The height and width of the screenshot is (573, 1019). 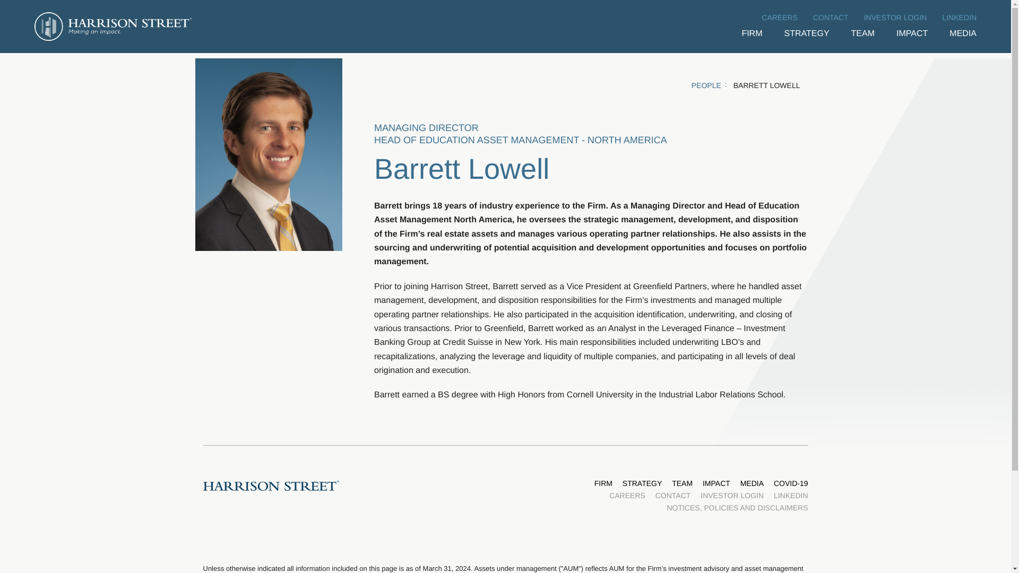 What do you see at coordinates (958, 14) in the screenshot?
I see `Linkedin` at bounding box center [958, 14].